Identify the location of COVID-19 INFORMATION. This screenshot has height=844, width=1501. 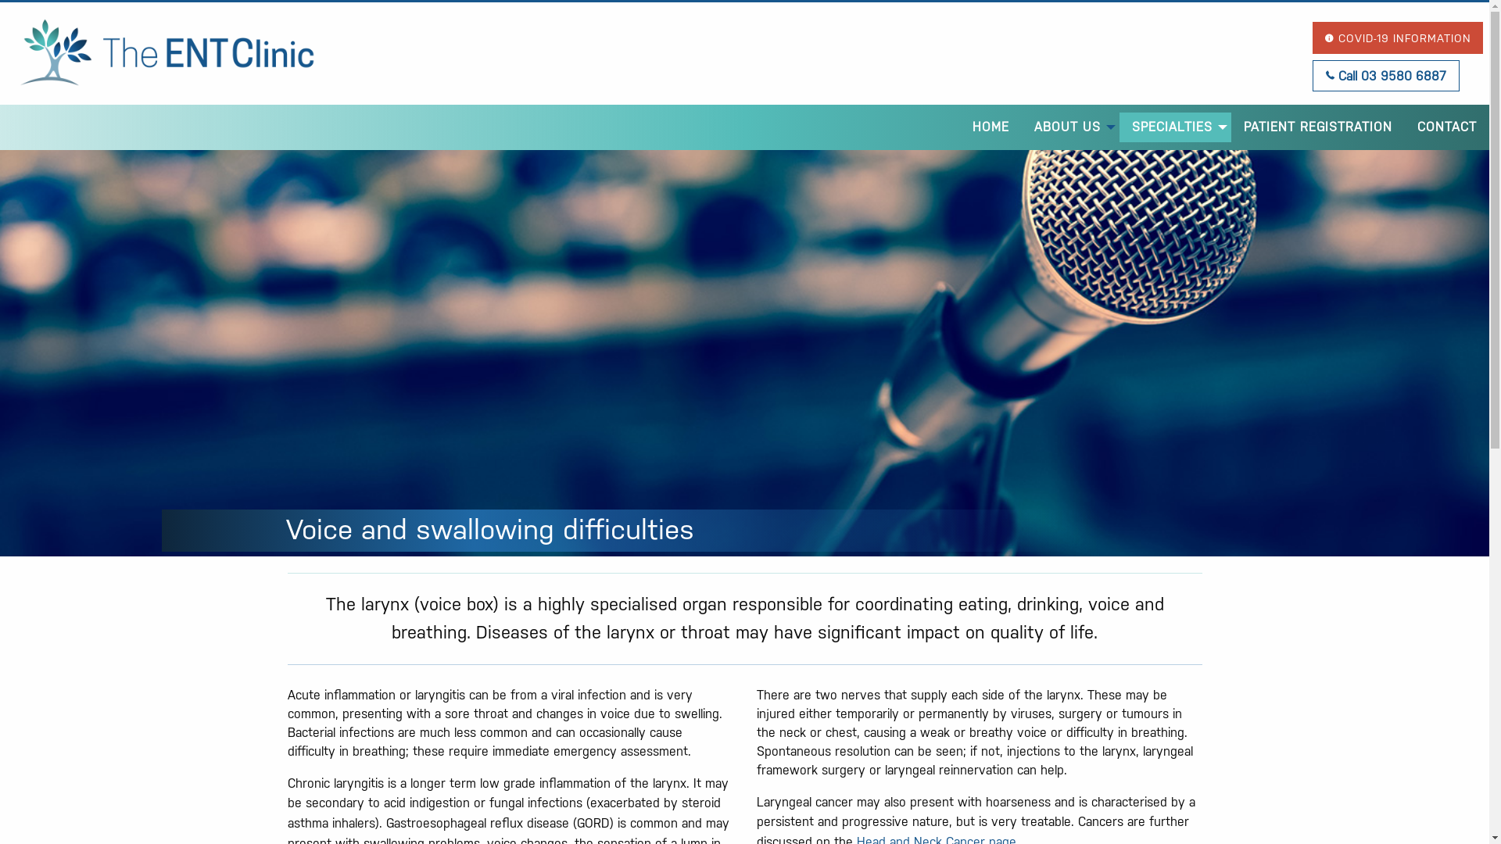
(1398, 38).